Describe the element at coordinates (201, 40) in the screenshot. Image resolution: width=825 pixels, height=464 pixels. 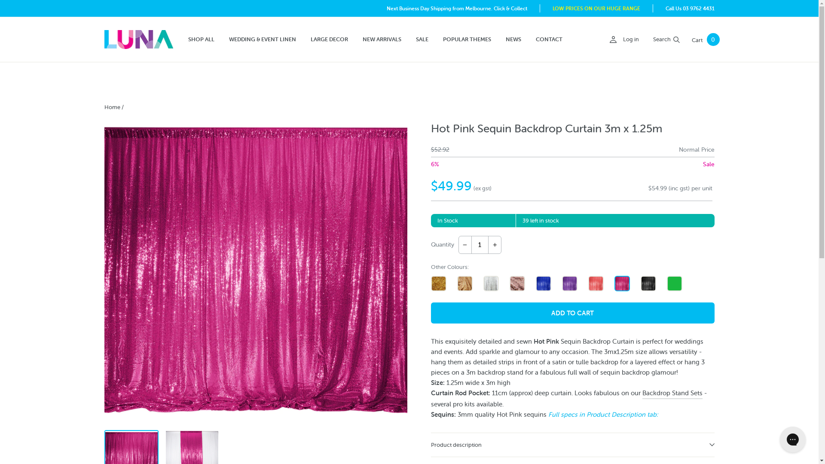
I see `SHOP ALL` at that location.